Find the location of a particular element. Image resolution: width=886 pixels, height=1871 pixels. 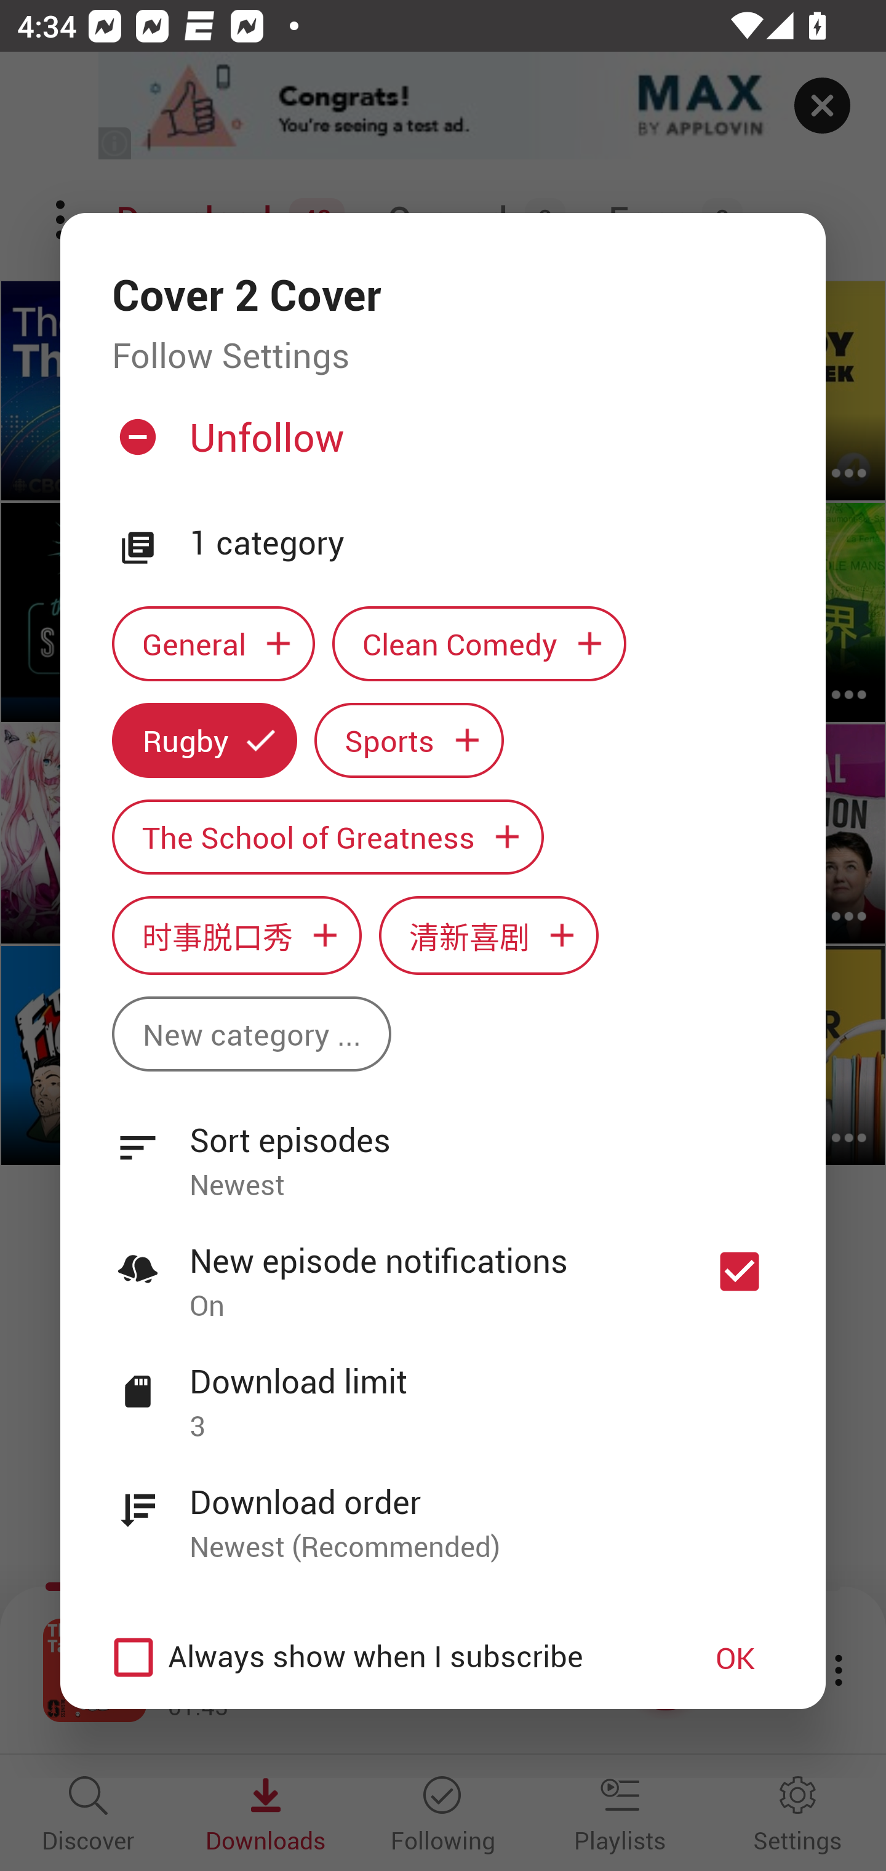

1 category is located at coordinates (482, 543).